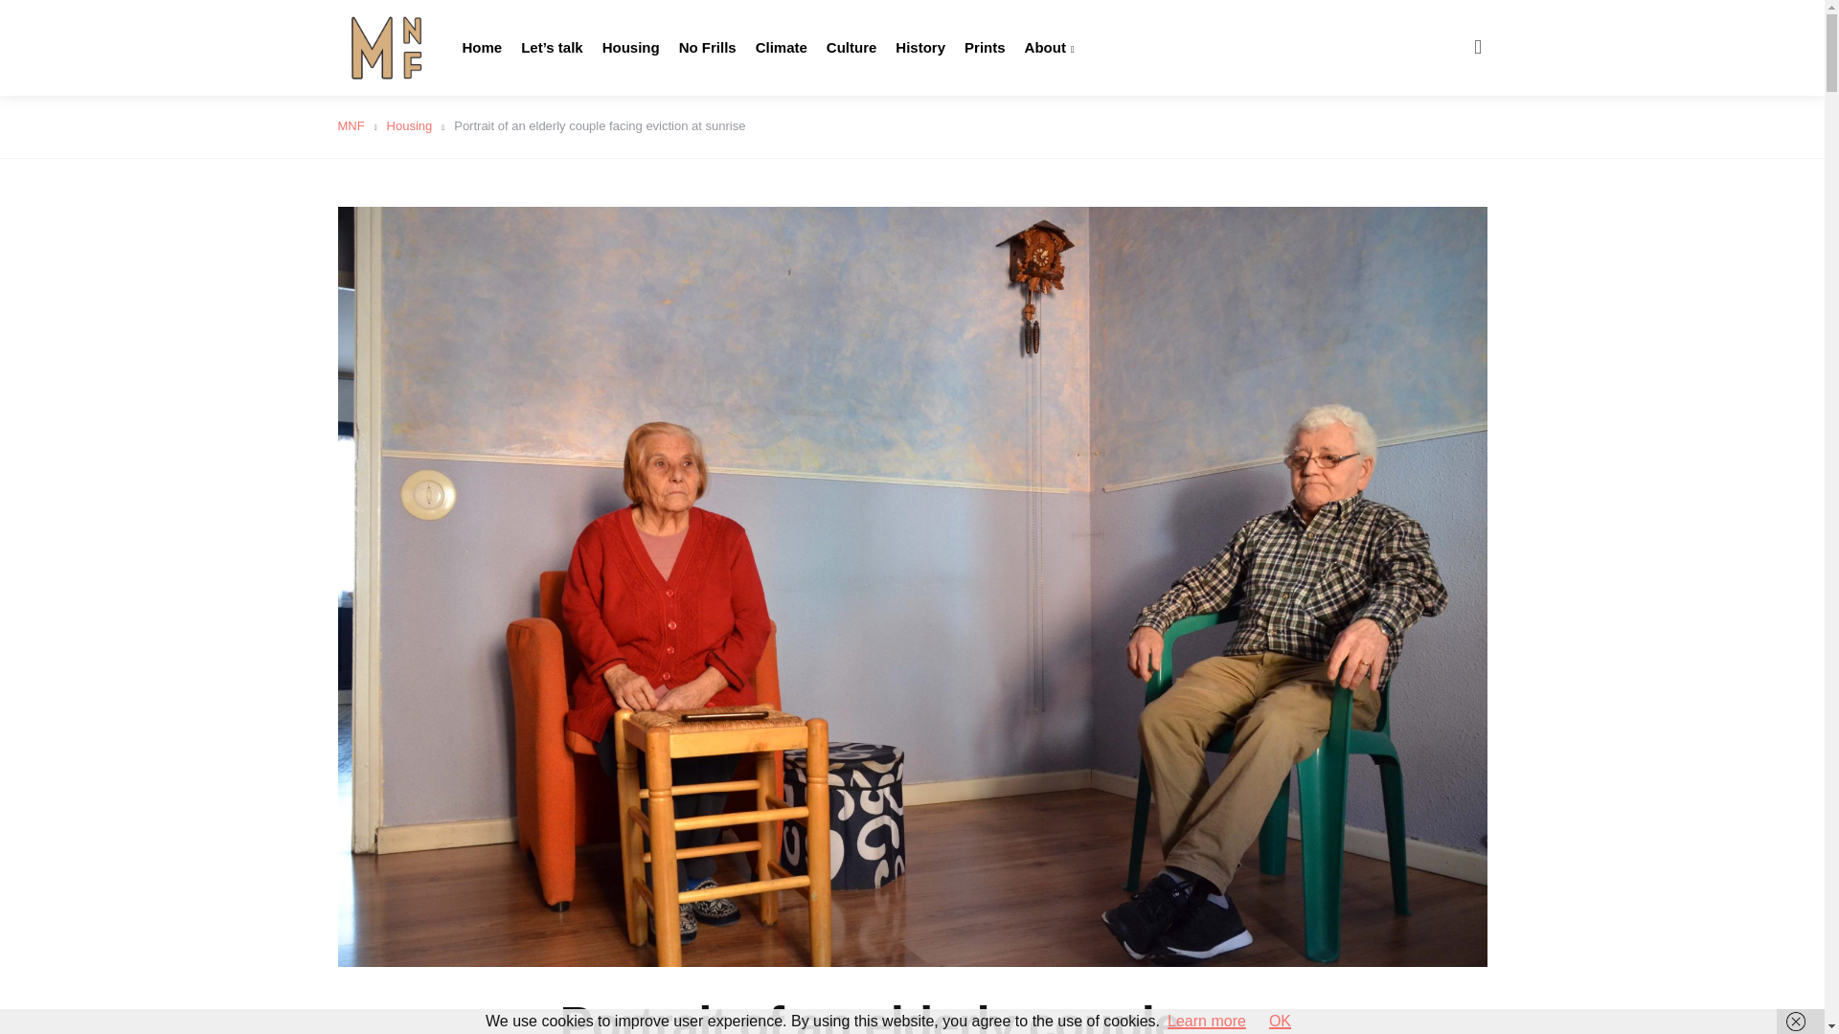 The image size is (1839, 1034). What do you see at coordinates (409, 126) in the screenshot?
I see `Housing` at bounding box center [409, 126].